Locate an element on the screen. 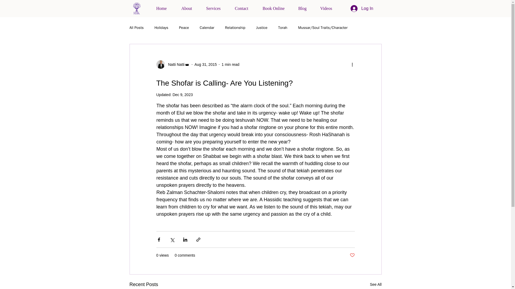 Image resolution: width=515 pixels, height=289 pixels. Calendar is located at coordinates (207, 28).